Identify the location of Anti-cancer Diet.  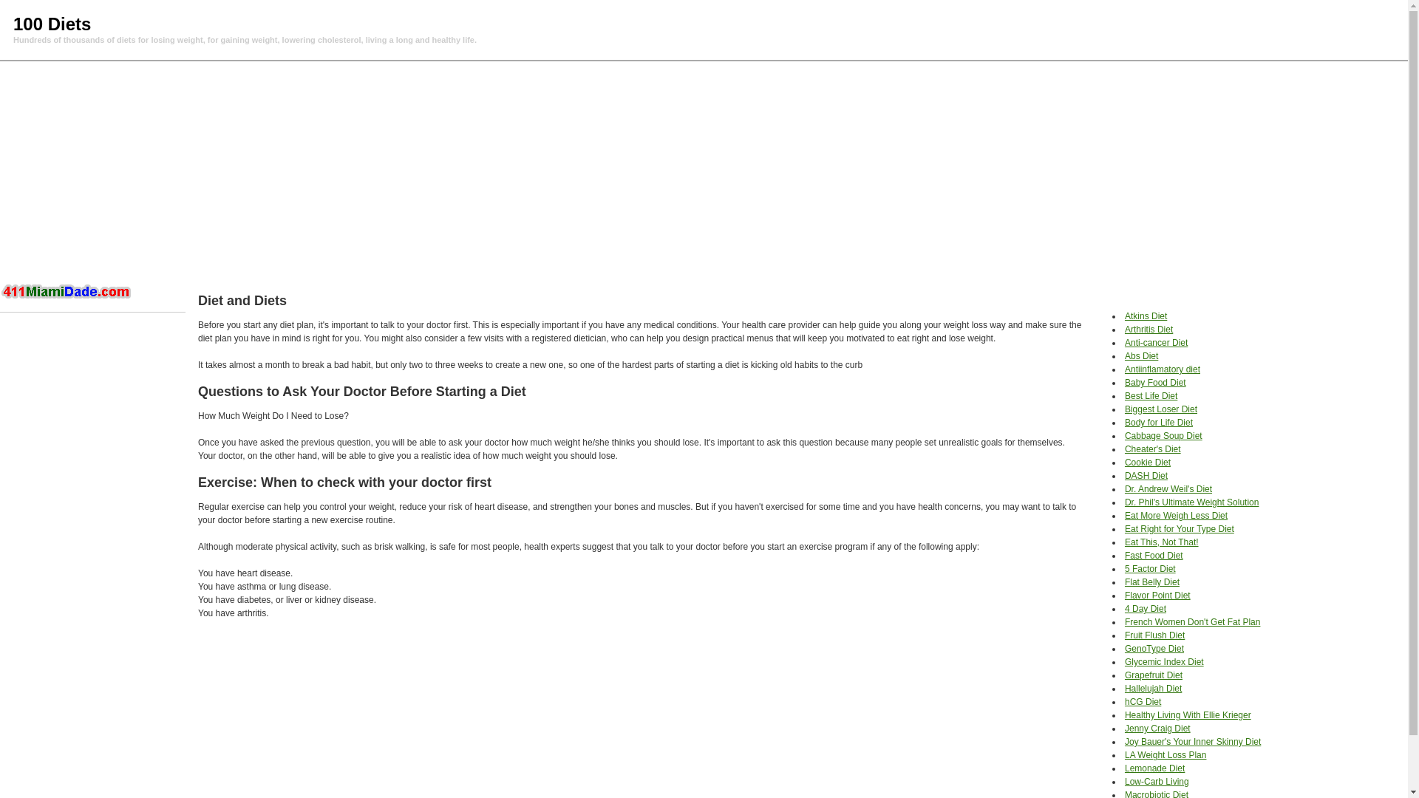
(1156, 343).